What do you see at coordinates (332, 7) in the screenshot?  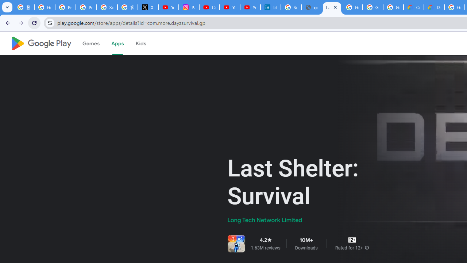 I see `Last Shelter: Survival - Apps on Google Play` at bounding box center [332, 7].